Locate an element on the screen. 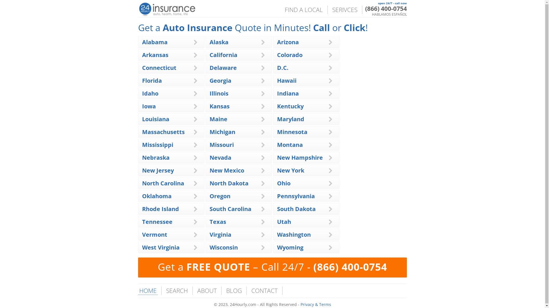 Image resolution: width=549 pixels, height=308 pixels. ABOUT is located at coordinates (207, 291).